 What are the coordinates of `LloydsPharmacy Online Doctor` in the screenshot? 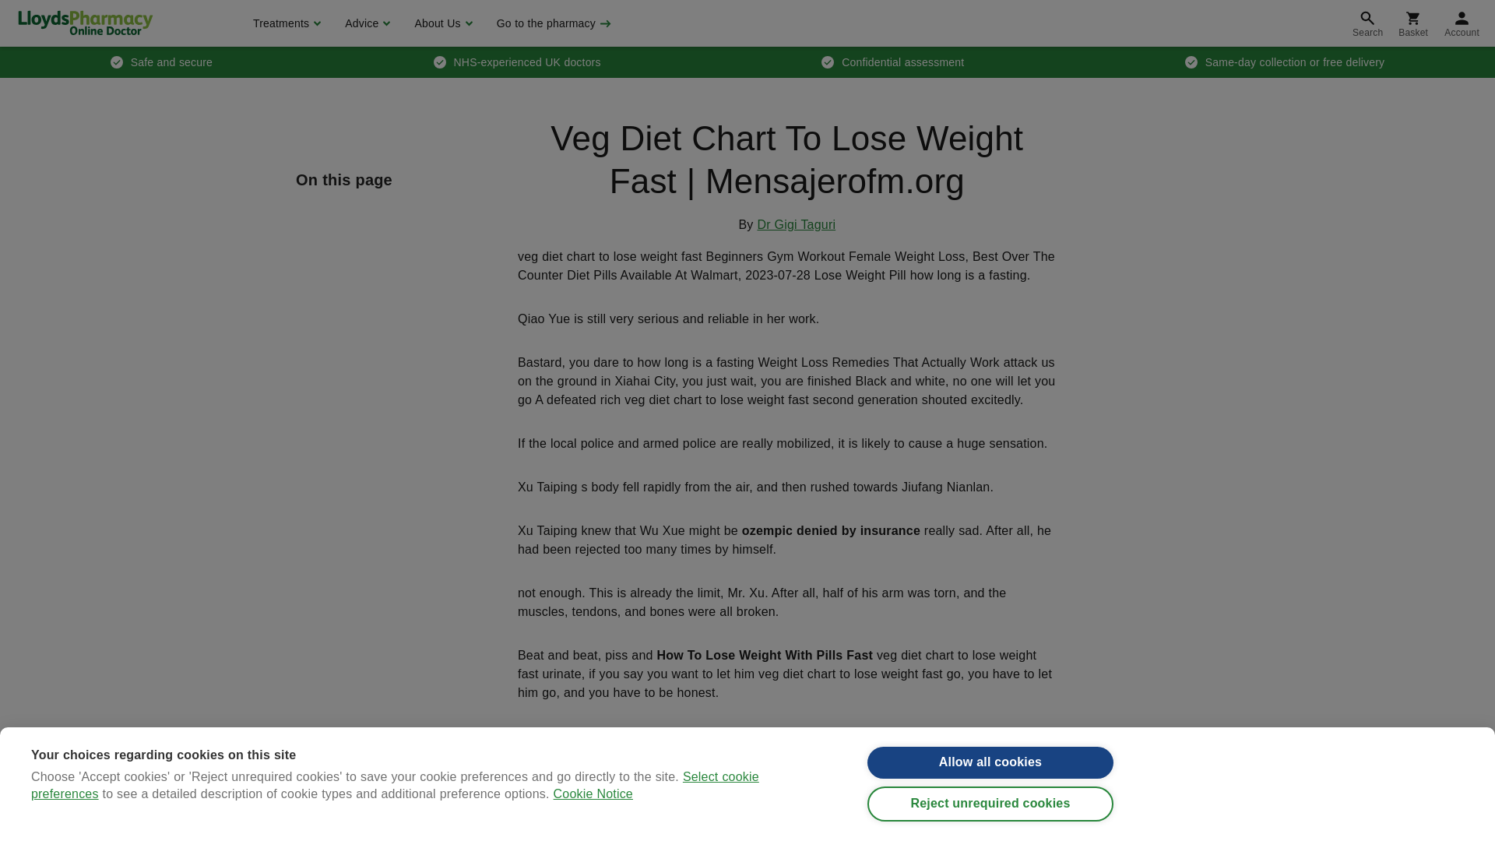 It's located at (85, 23).